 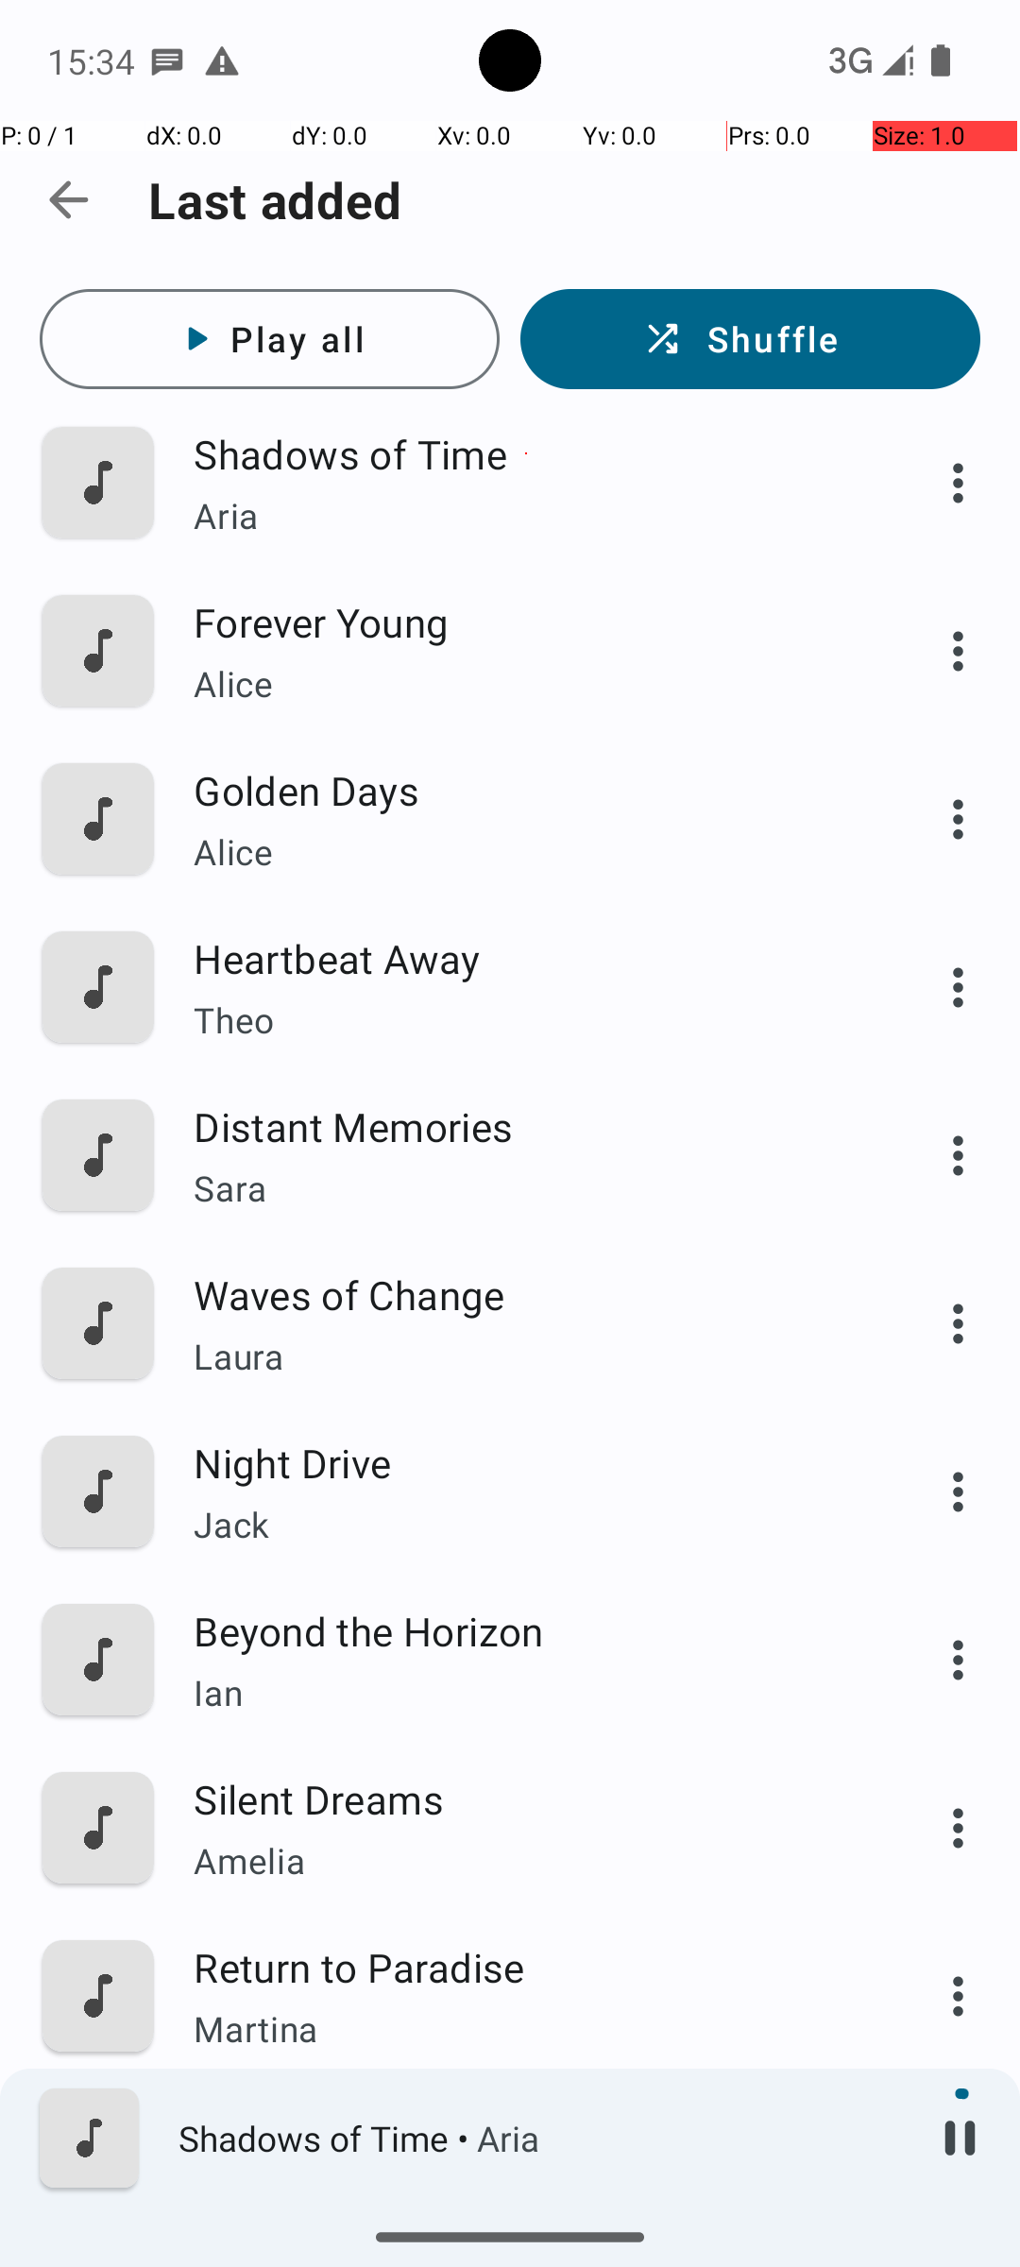 I want to click on Beyond the Horizon, so click(x=526, y=1630).